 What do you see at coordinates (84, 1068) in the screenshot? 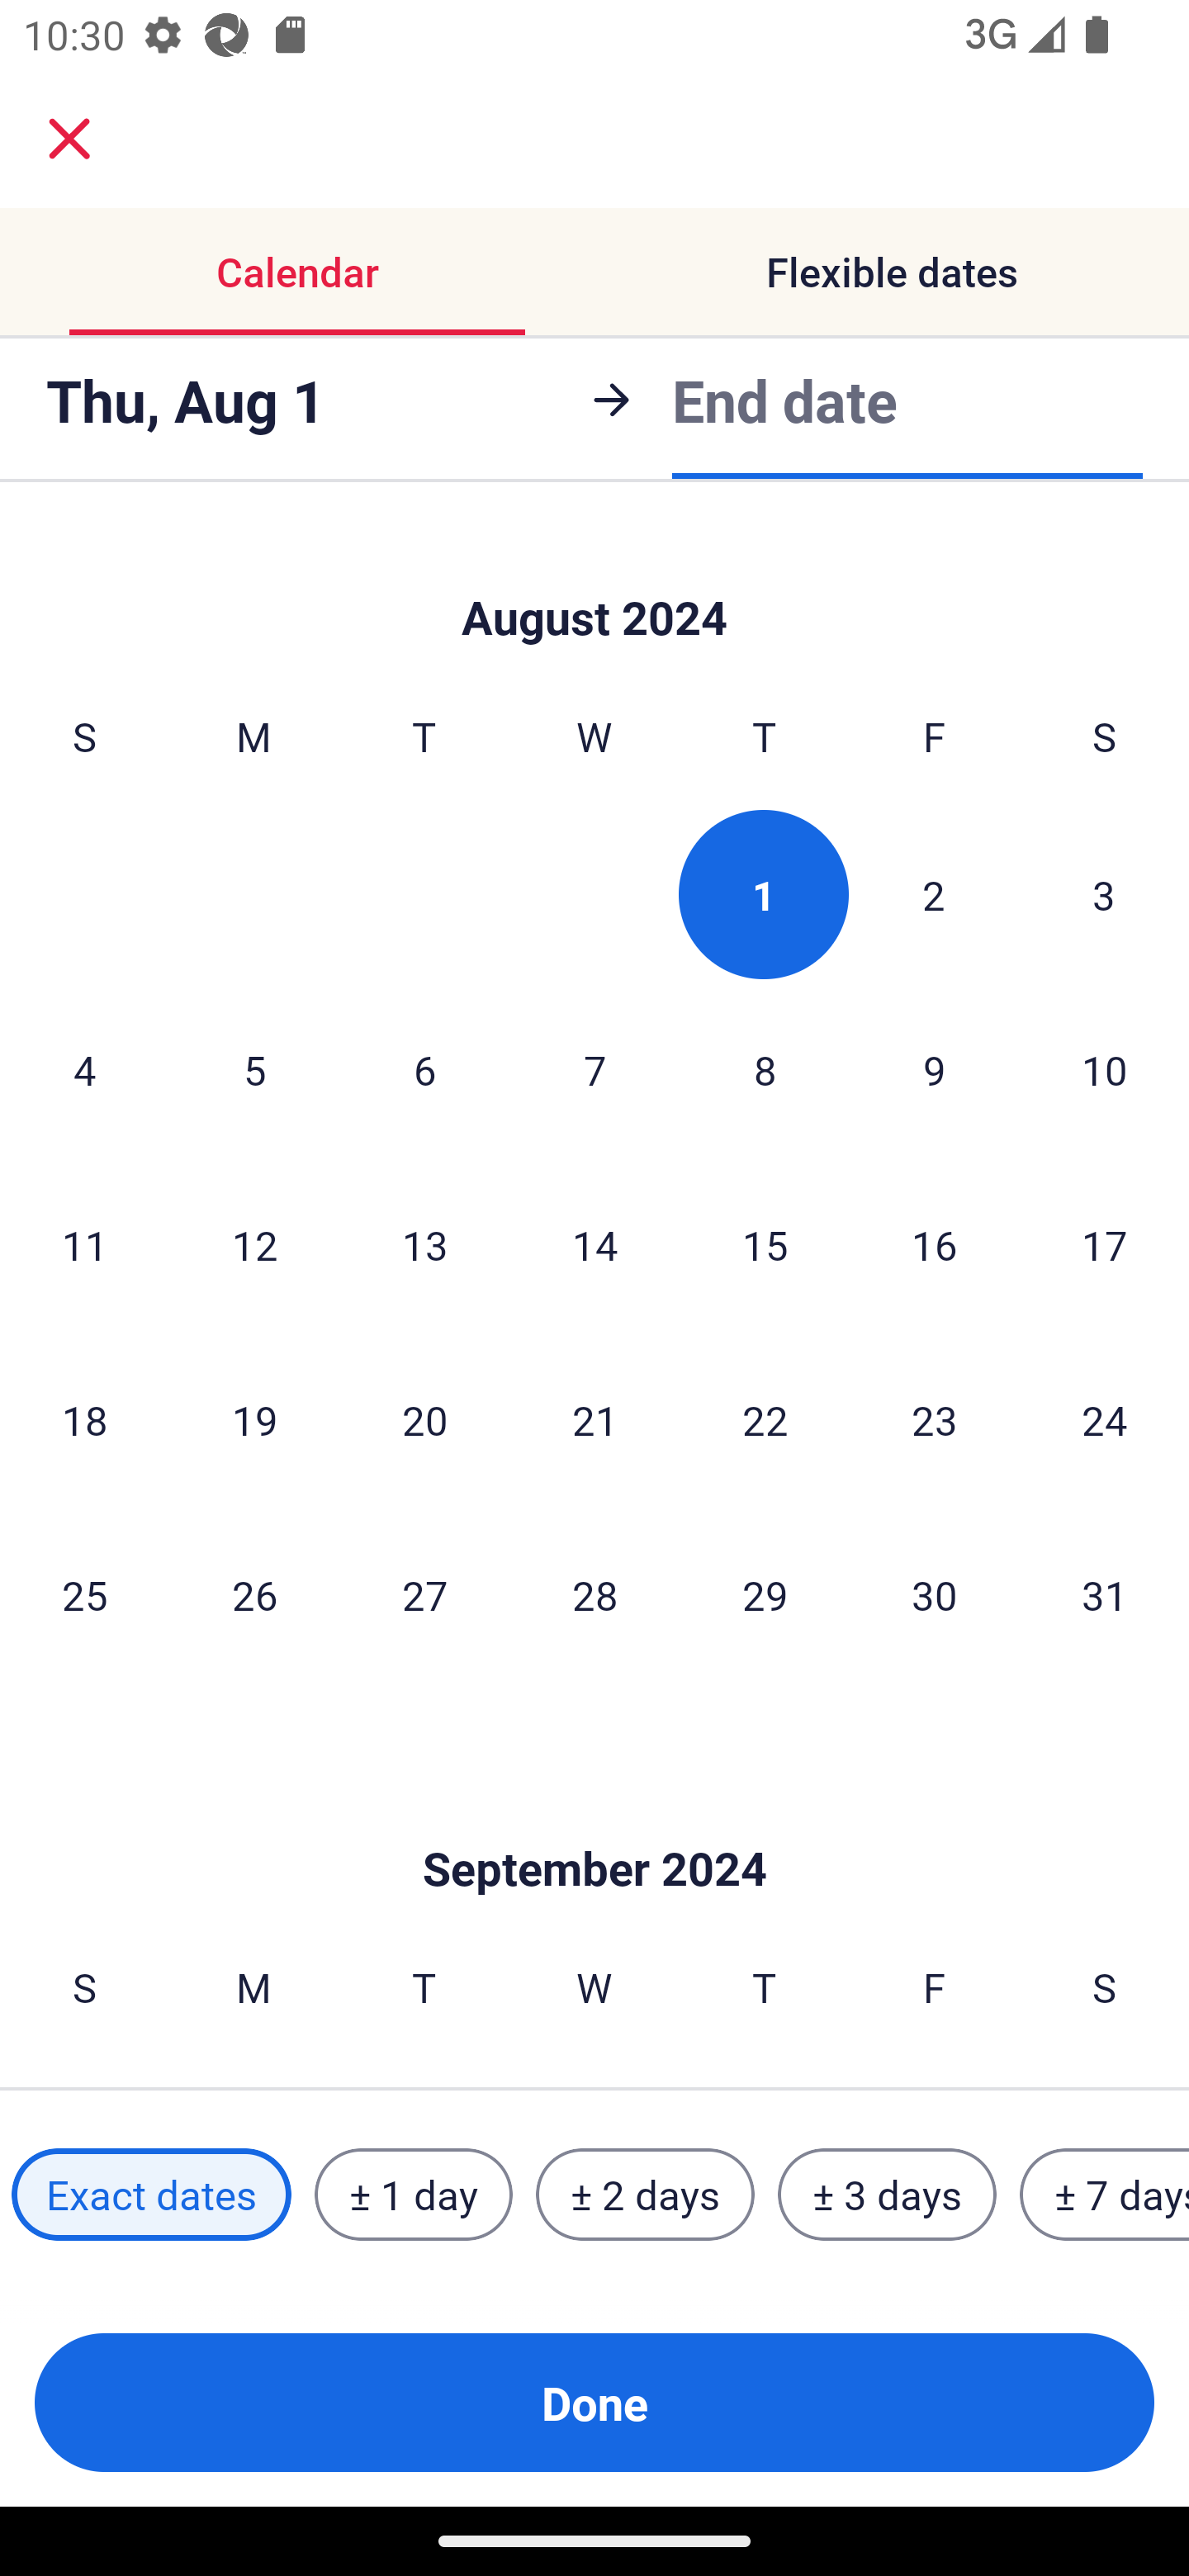
I see `4 Sunday, August 4, 2024` at bounding box center [84, 1068].